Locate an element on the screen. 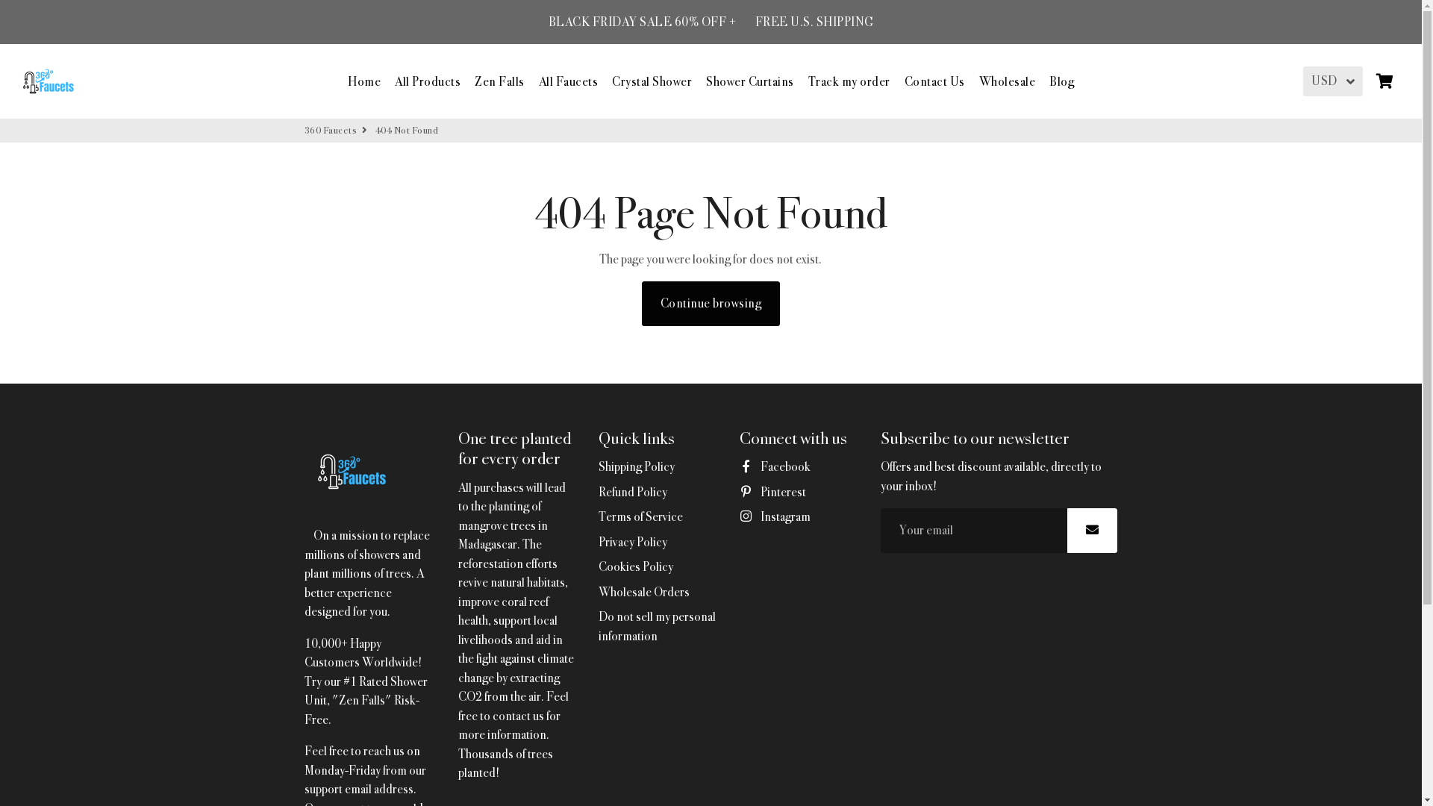 This screenshot has width=1433, height=806. Do not sell my personal information is located at coordinates (658, 627).